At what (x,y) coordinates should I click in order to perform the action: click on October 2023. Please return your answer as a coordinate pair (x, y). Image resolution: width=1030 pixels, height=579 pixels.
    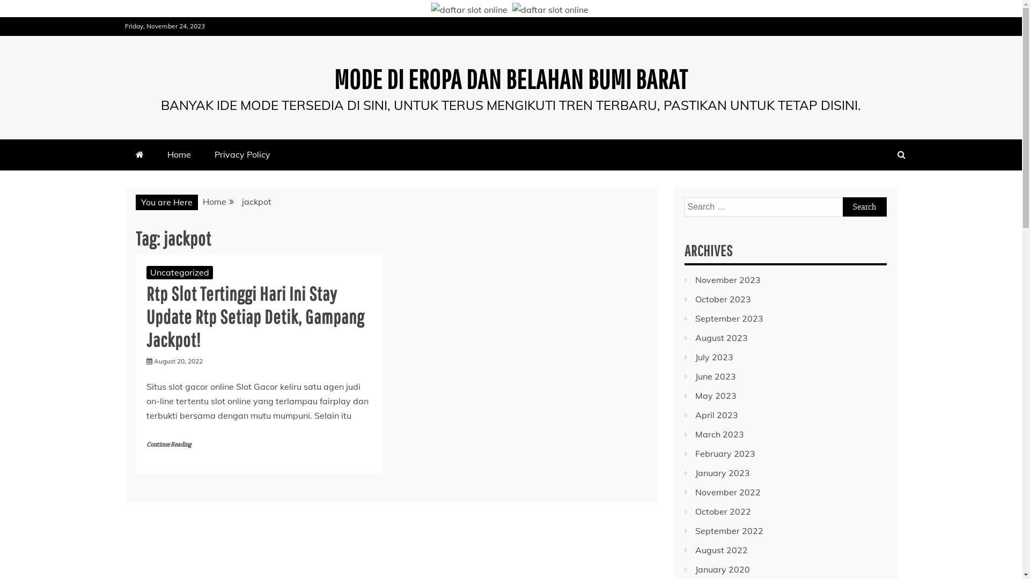
    Looking at the image, I should click on (723, 299).